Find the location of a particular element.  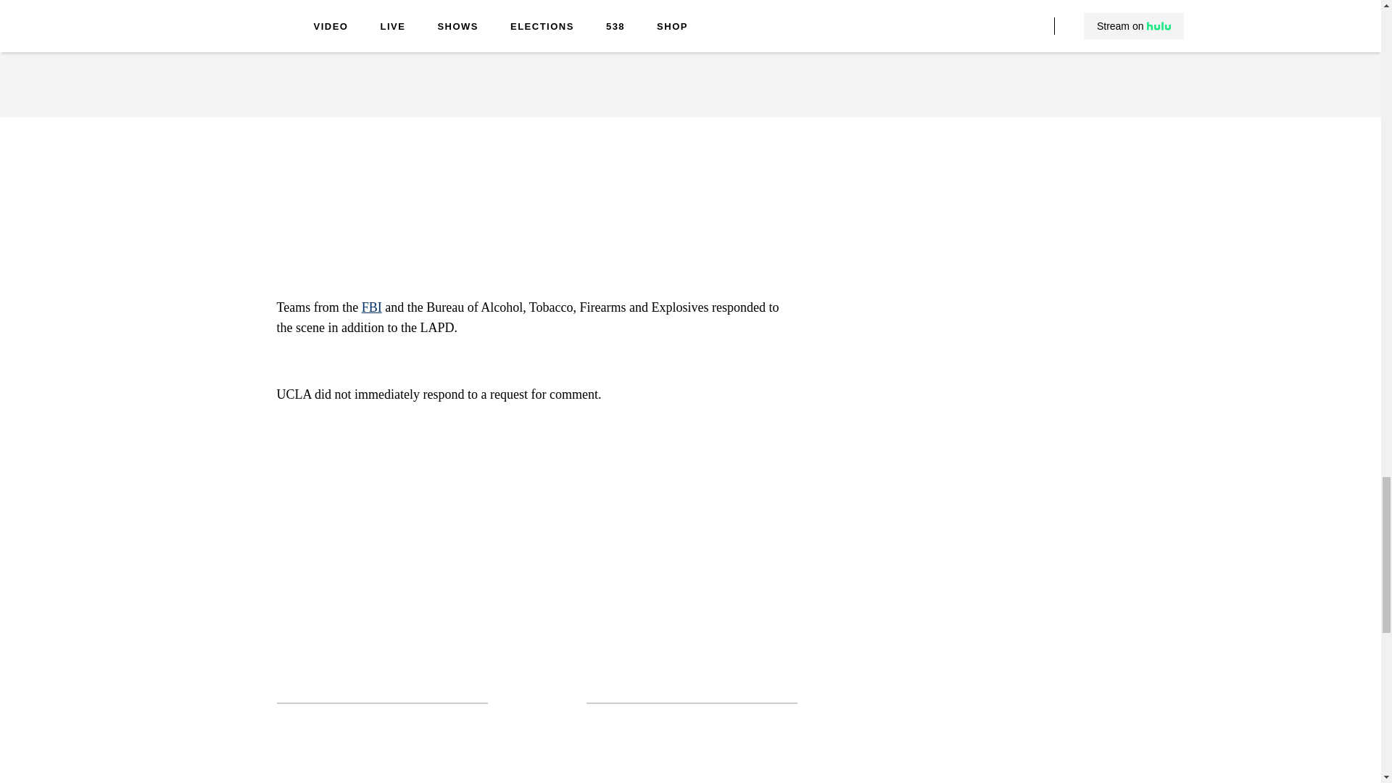

FBI is located at coordinates (371, 307).